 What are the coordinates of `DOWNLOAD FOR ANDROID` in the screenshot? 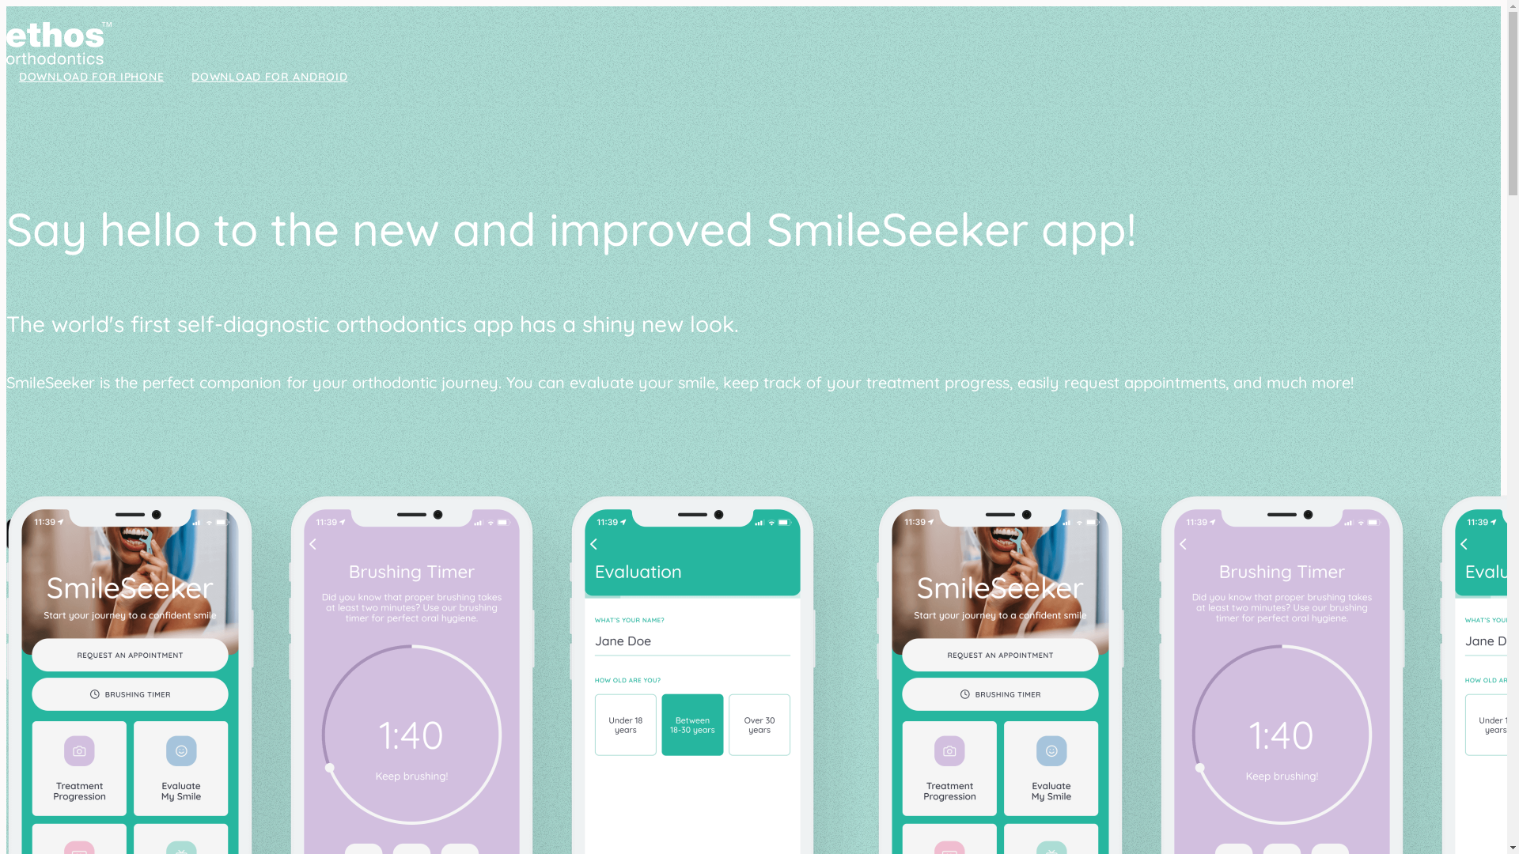 It's located at (275, 77).